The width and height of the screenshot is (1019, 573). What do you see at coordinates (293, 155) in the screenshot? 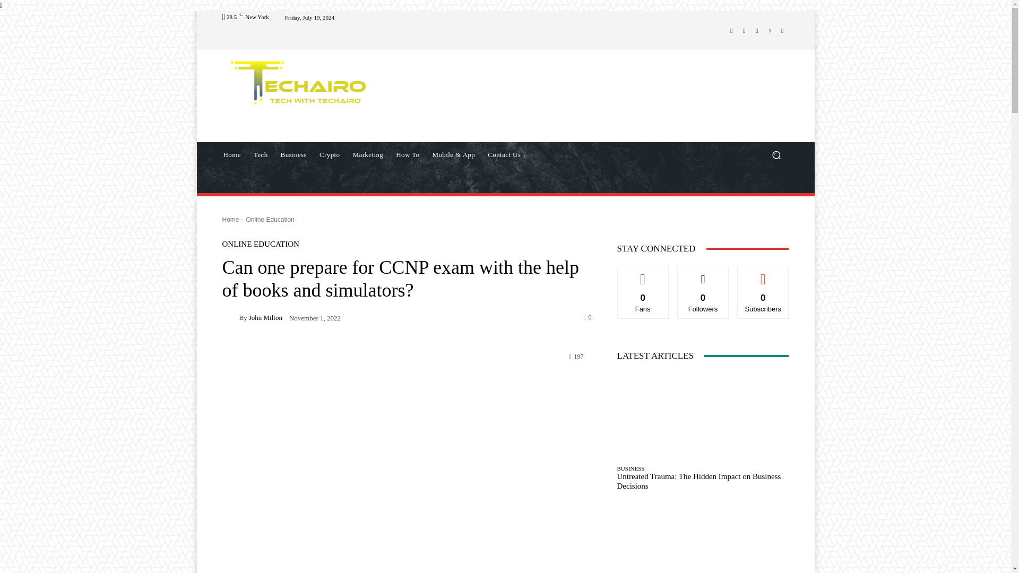
I see `Business` at bounding box center [293, 155].